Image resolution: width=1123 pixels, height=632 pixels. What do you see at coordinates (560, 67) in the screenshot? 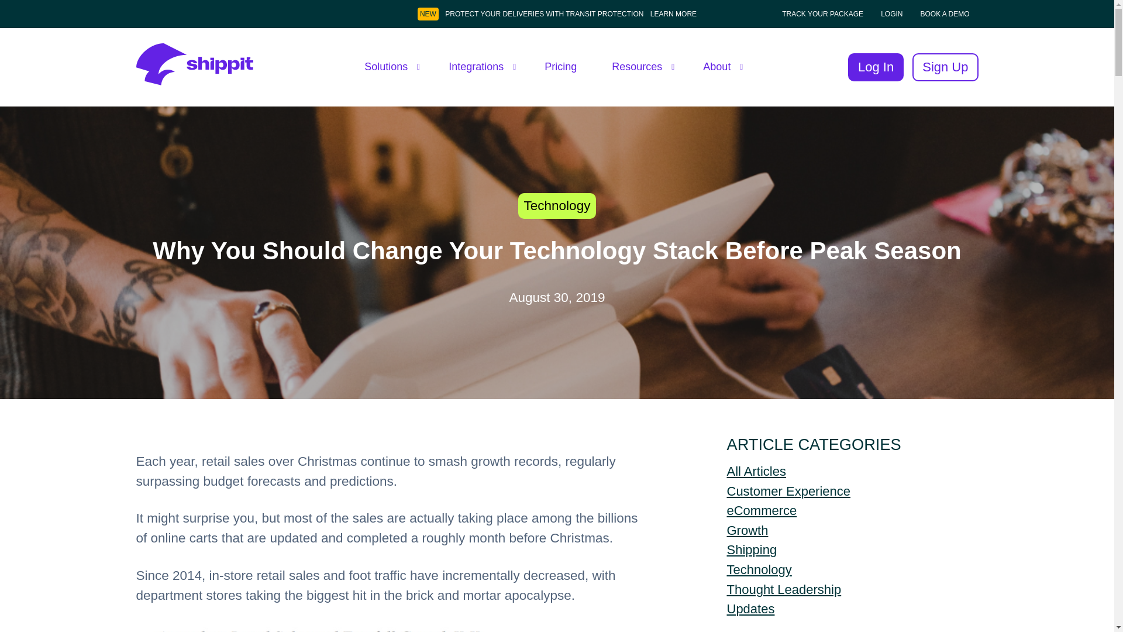
I see `Pricing` at bounding box center [560, 67].